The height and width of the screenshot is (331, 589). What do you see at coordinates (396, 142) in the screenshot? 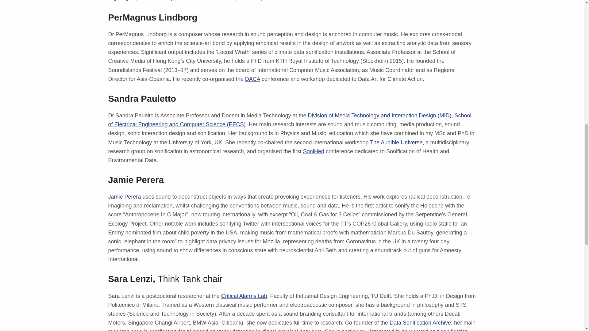
I see `The Audible Universe` at bounding box center [396, 142].